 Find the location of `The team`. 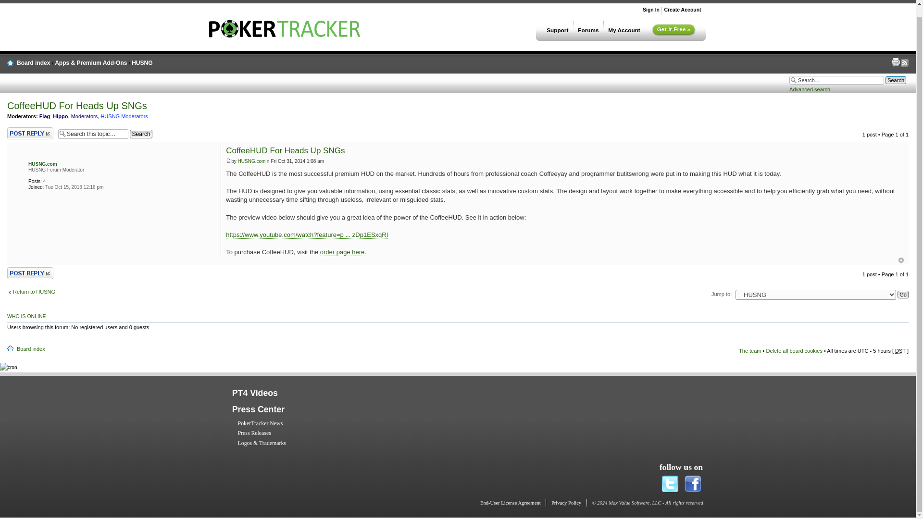

The team is located at coordinates (750, 350).